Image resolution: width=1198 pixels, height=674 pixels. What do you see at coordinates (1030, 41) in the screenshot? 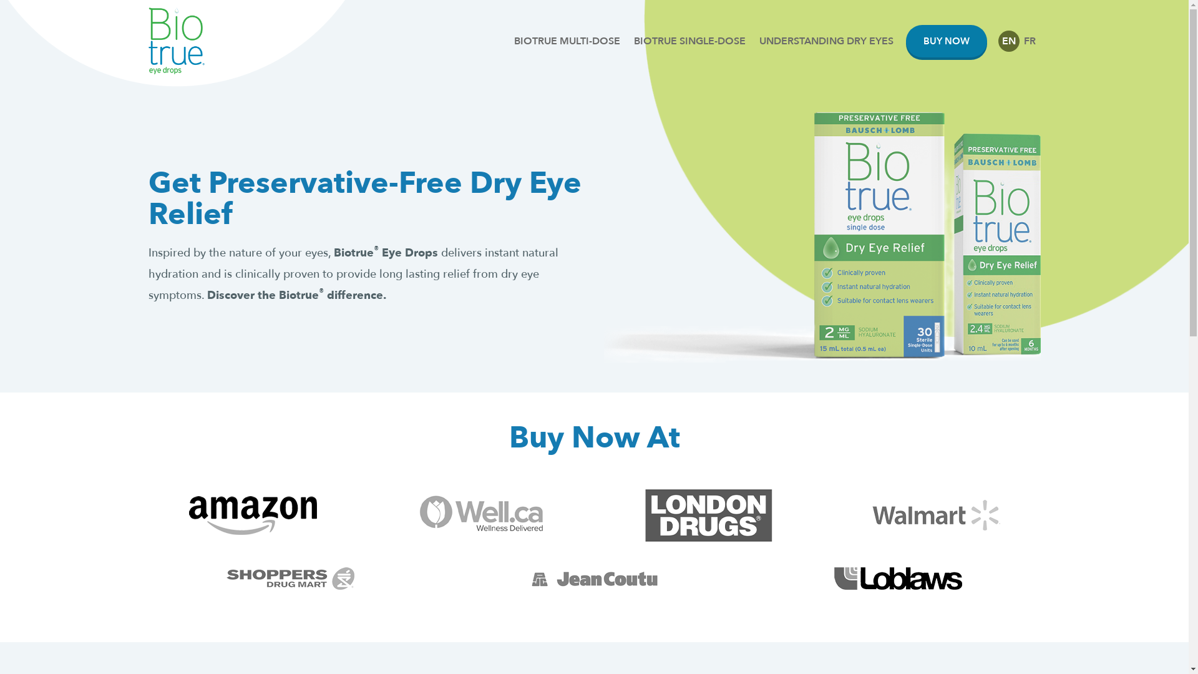
I see `FR` at bounding box center [1030, 41].